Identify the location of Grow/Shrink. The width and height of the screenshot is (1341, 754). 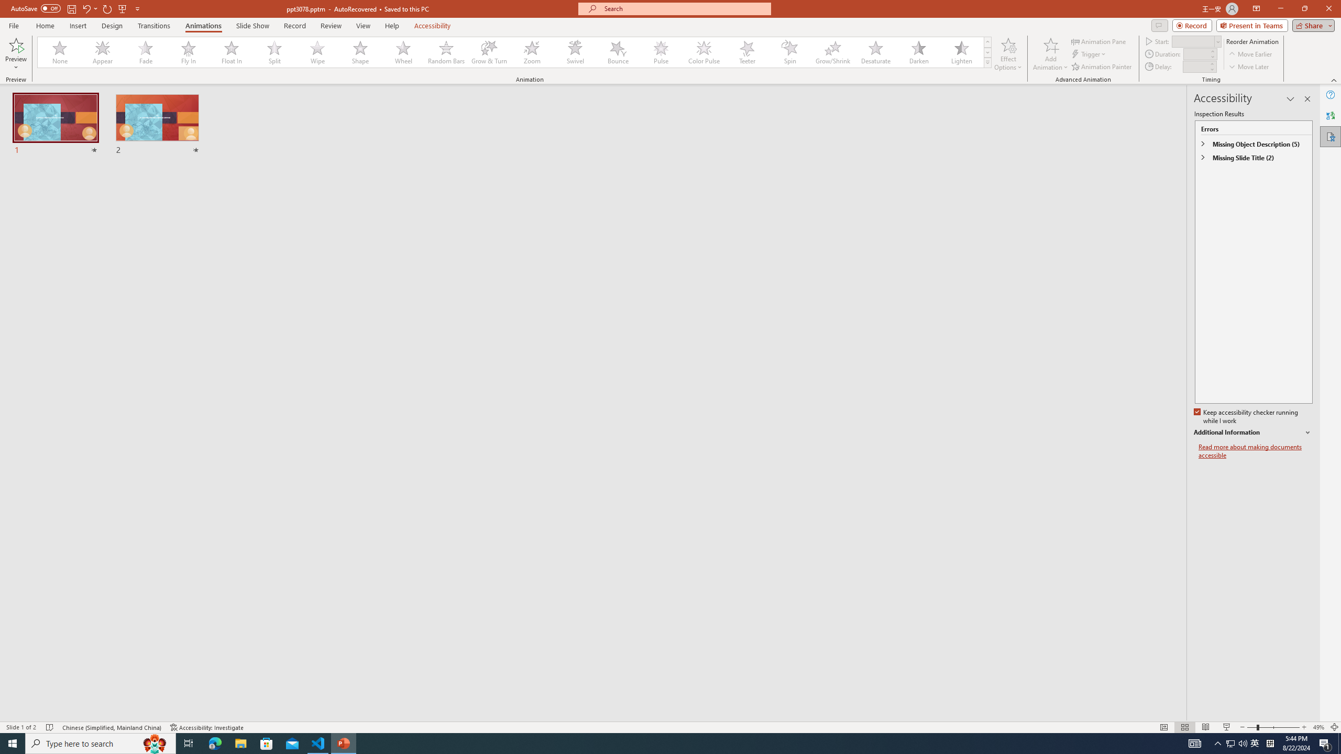
(832, 52).